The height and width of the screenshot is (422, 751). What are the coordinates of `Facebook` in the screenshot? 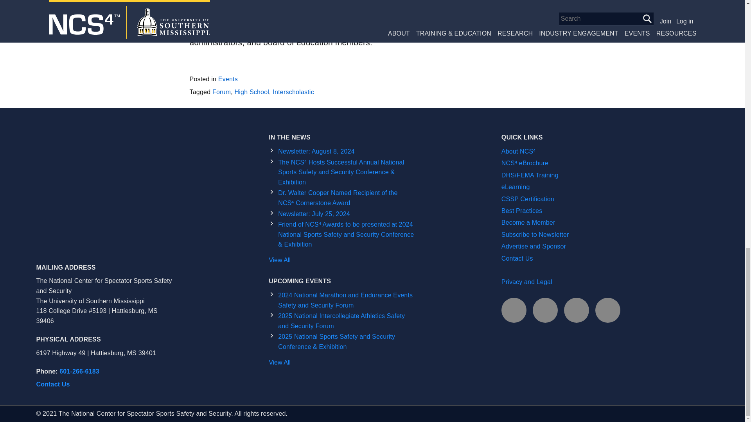 It's located at (514, 310).